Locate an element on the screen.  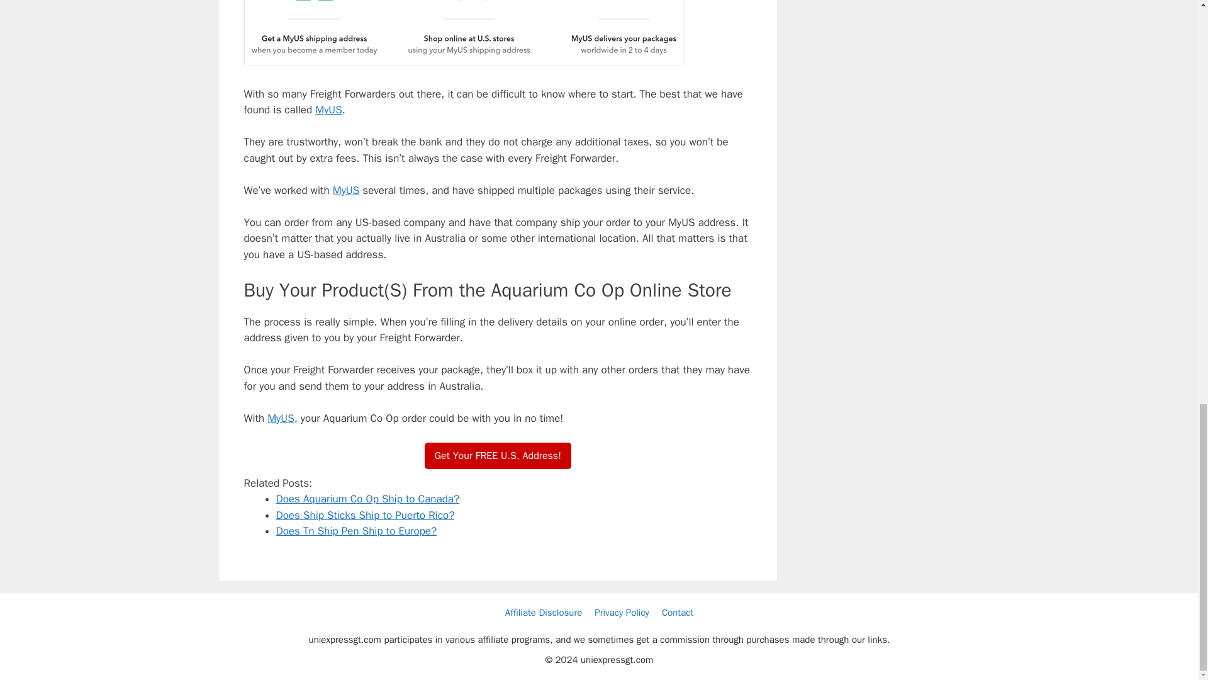
Does Ship Sticks Ship to Puerto Rico? is located at coordinates (364, 514).